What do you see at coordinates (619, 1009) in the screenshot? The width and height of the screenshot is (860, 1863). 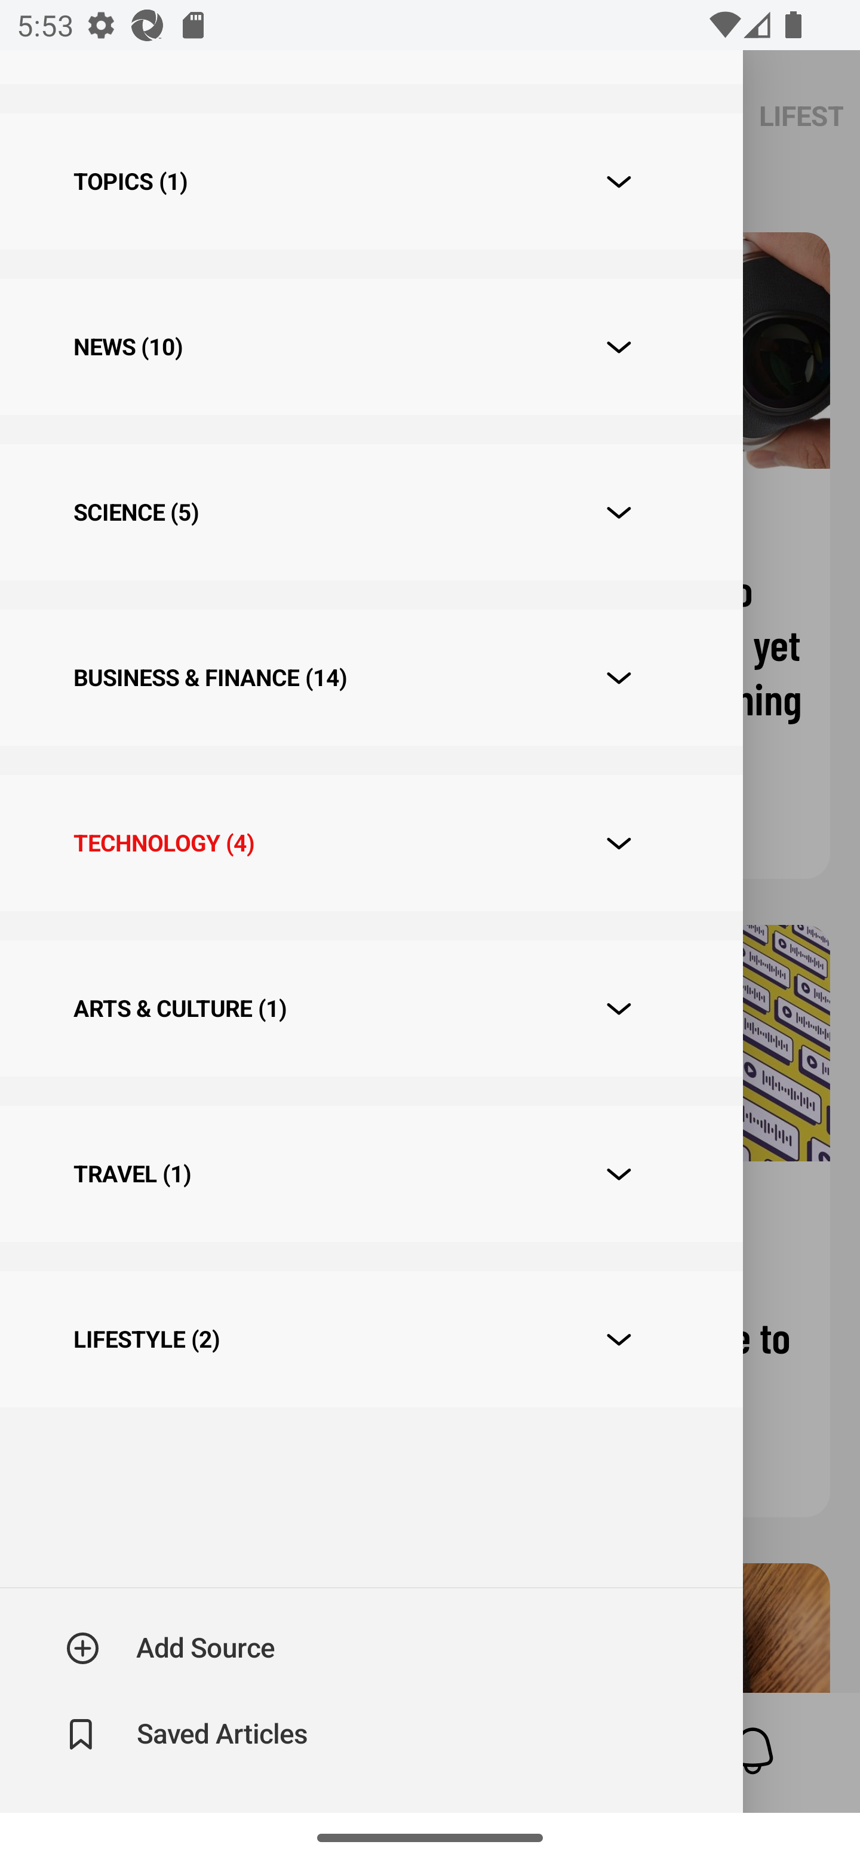 I see `Expand Button` at bounding box center [619, 1009].